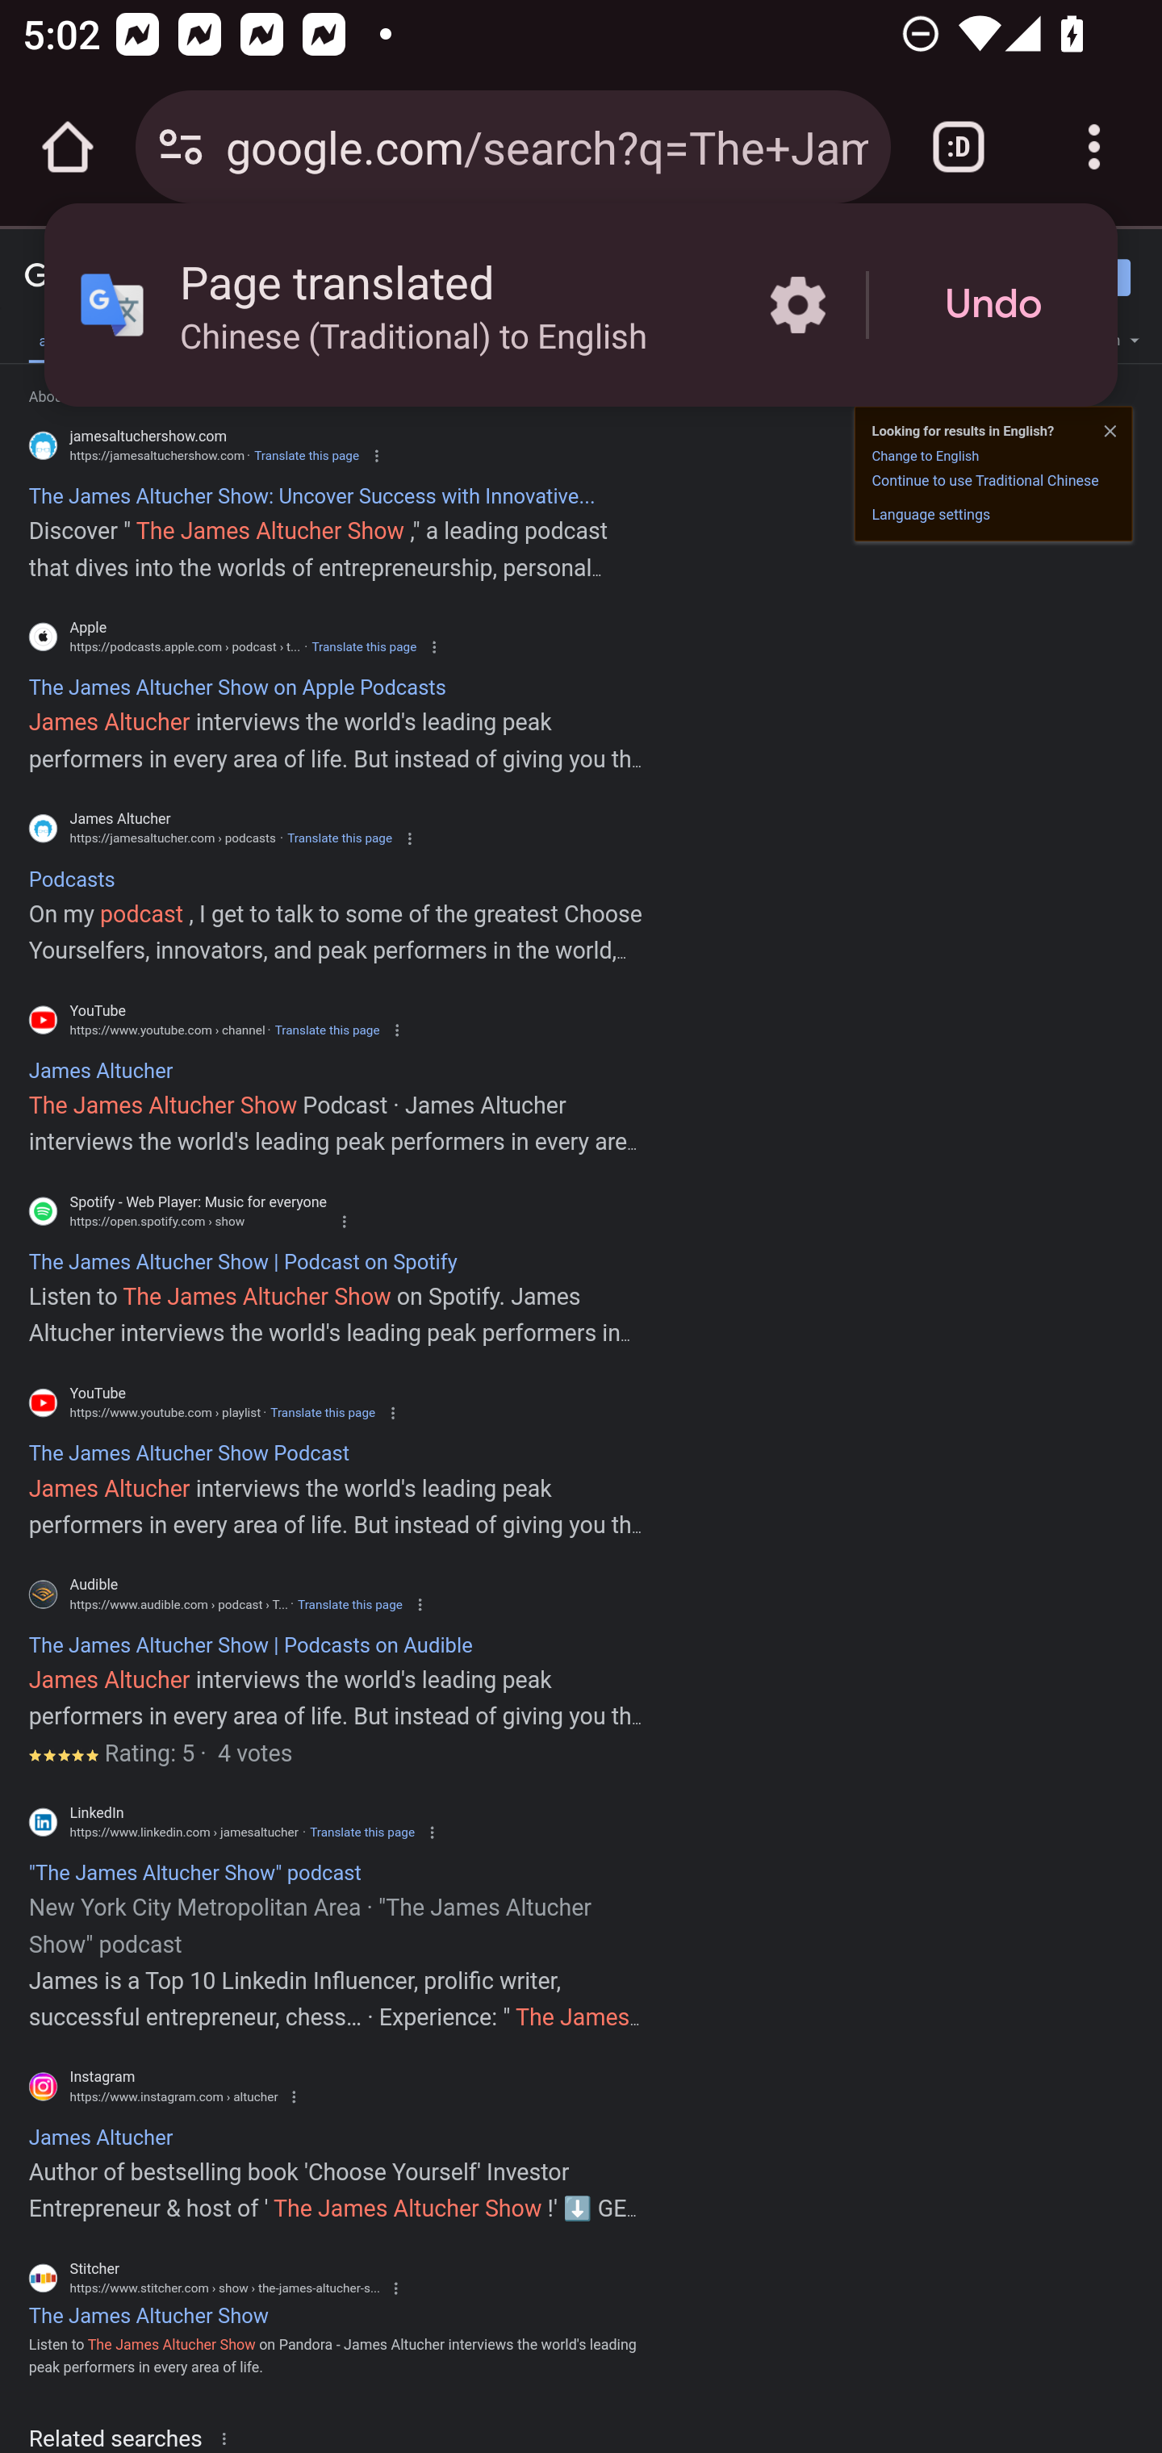  What do you see at coordinates (925, 456) in the screenshot?
I see `Change to English` at bounding box center [925, 456].